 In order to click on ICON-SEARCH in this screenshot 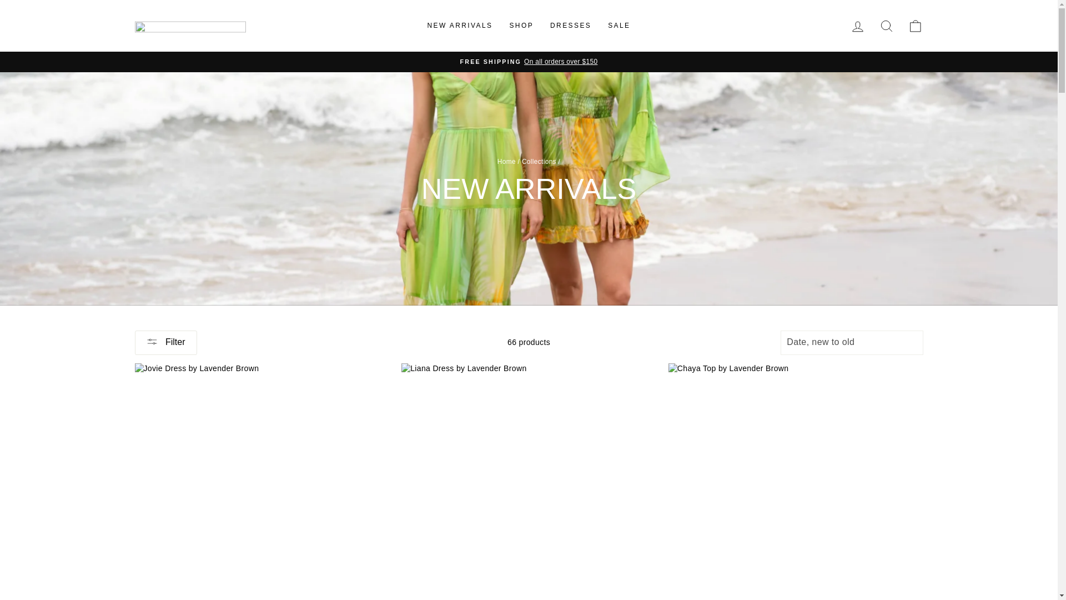, I will do `click(886, 26)`.